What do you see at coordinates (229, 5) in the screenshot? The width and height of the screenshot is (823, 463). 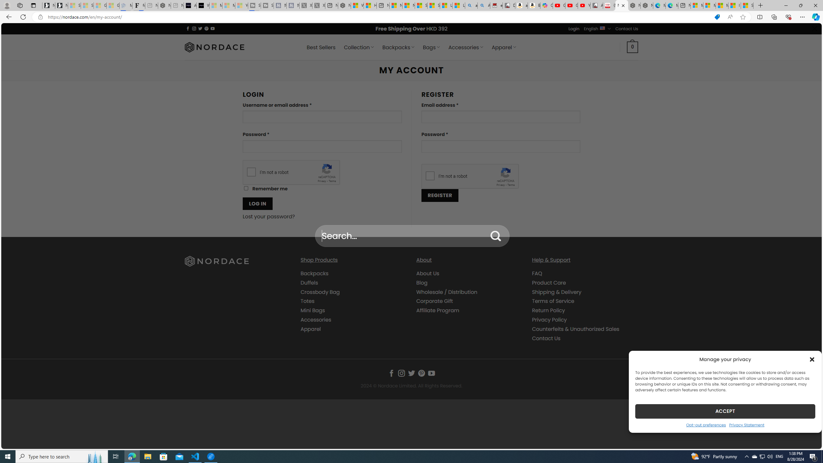 I see `Microsoft Start - Sleeping` at bounding box center [229, 5].